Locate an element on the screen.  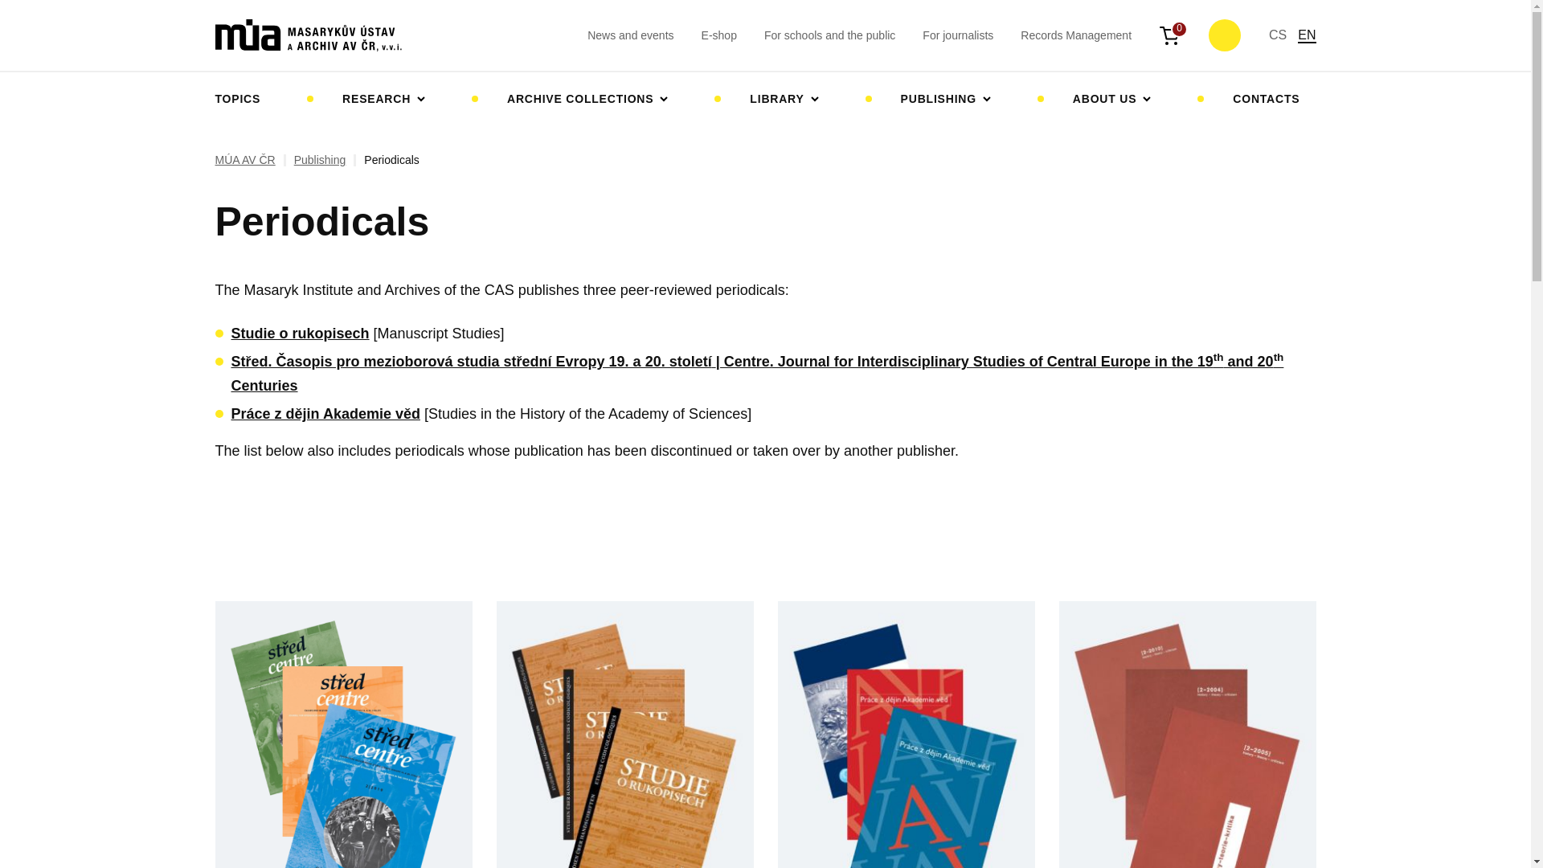
For journalists is located at coordinates (958, 35).